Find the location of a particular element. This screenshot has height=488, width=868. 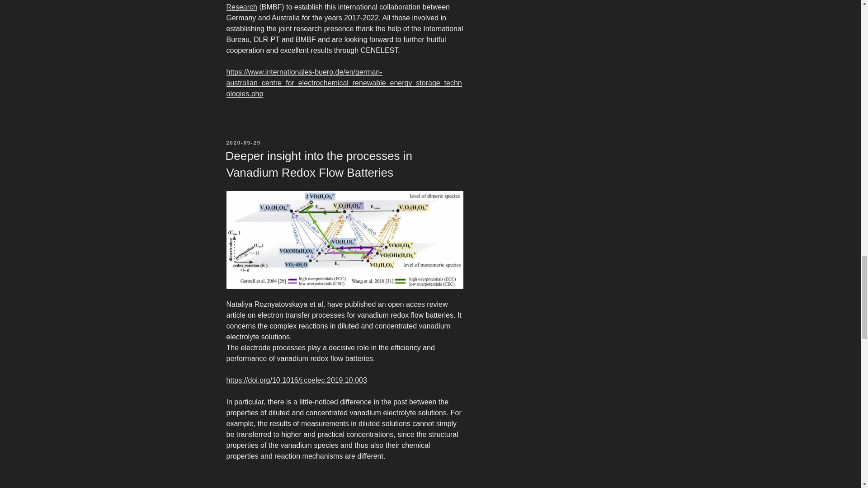

2020-09-29 is located at coordinates (243, 142).